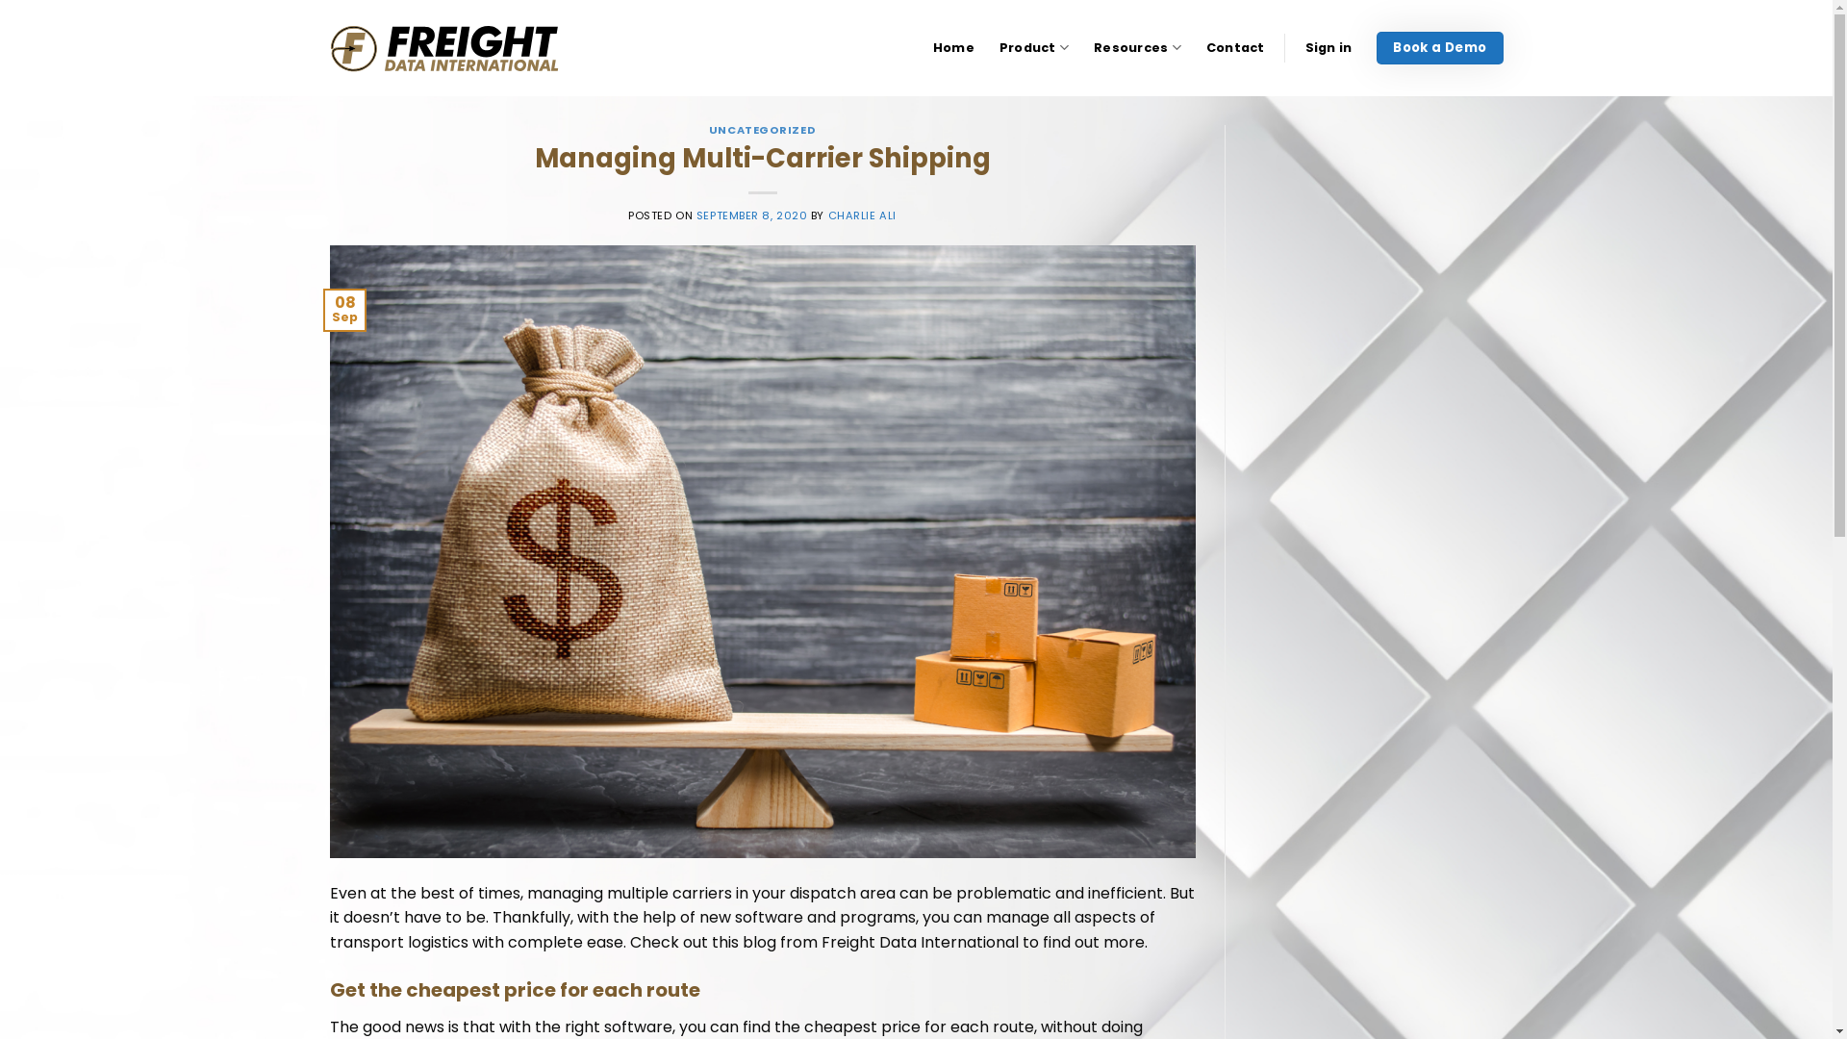  I want to click on Contact, so click(1235, 48).